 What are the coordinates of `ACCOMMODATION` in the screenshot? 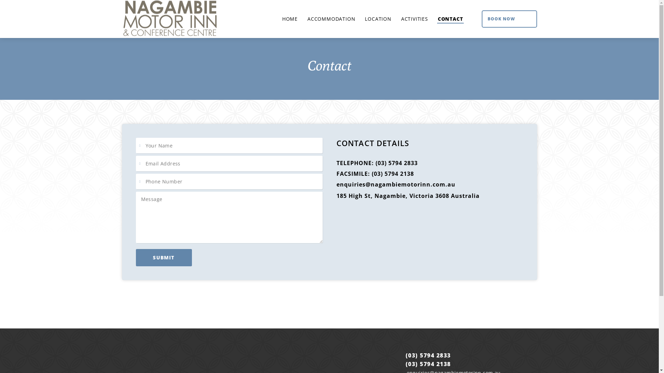 It's located at (331, 19).